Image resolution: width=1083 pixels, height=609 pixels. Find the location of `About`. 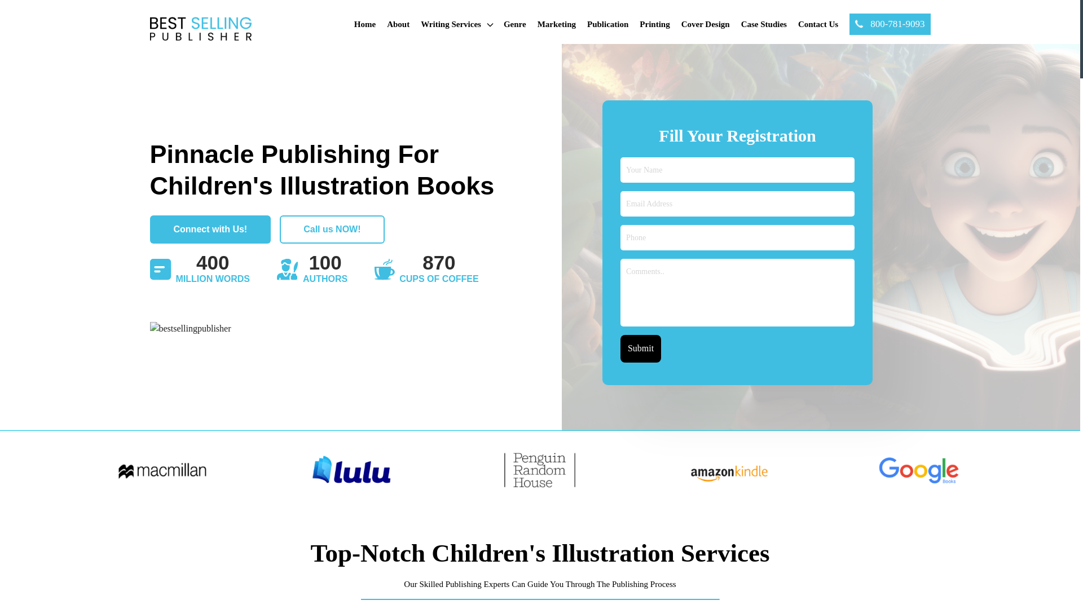

About is located at coordinates (398, 24).